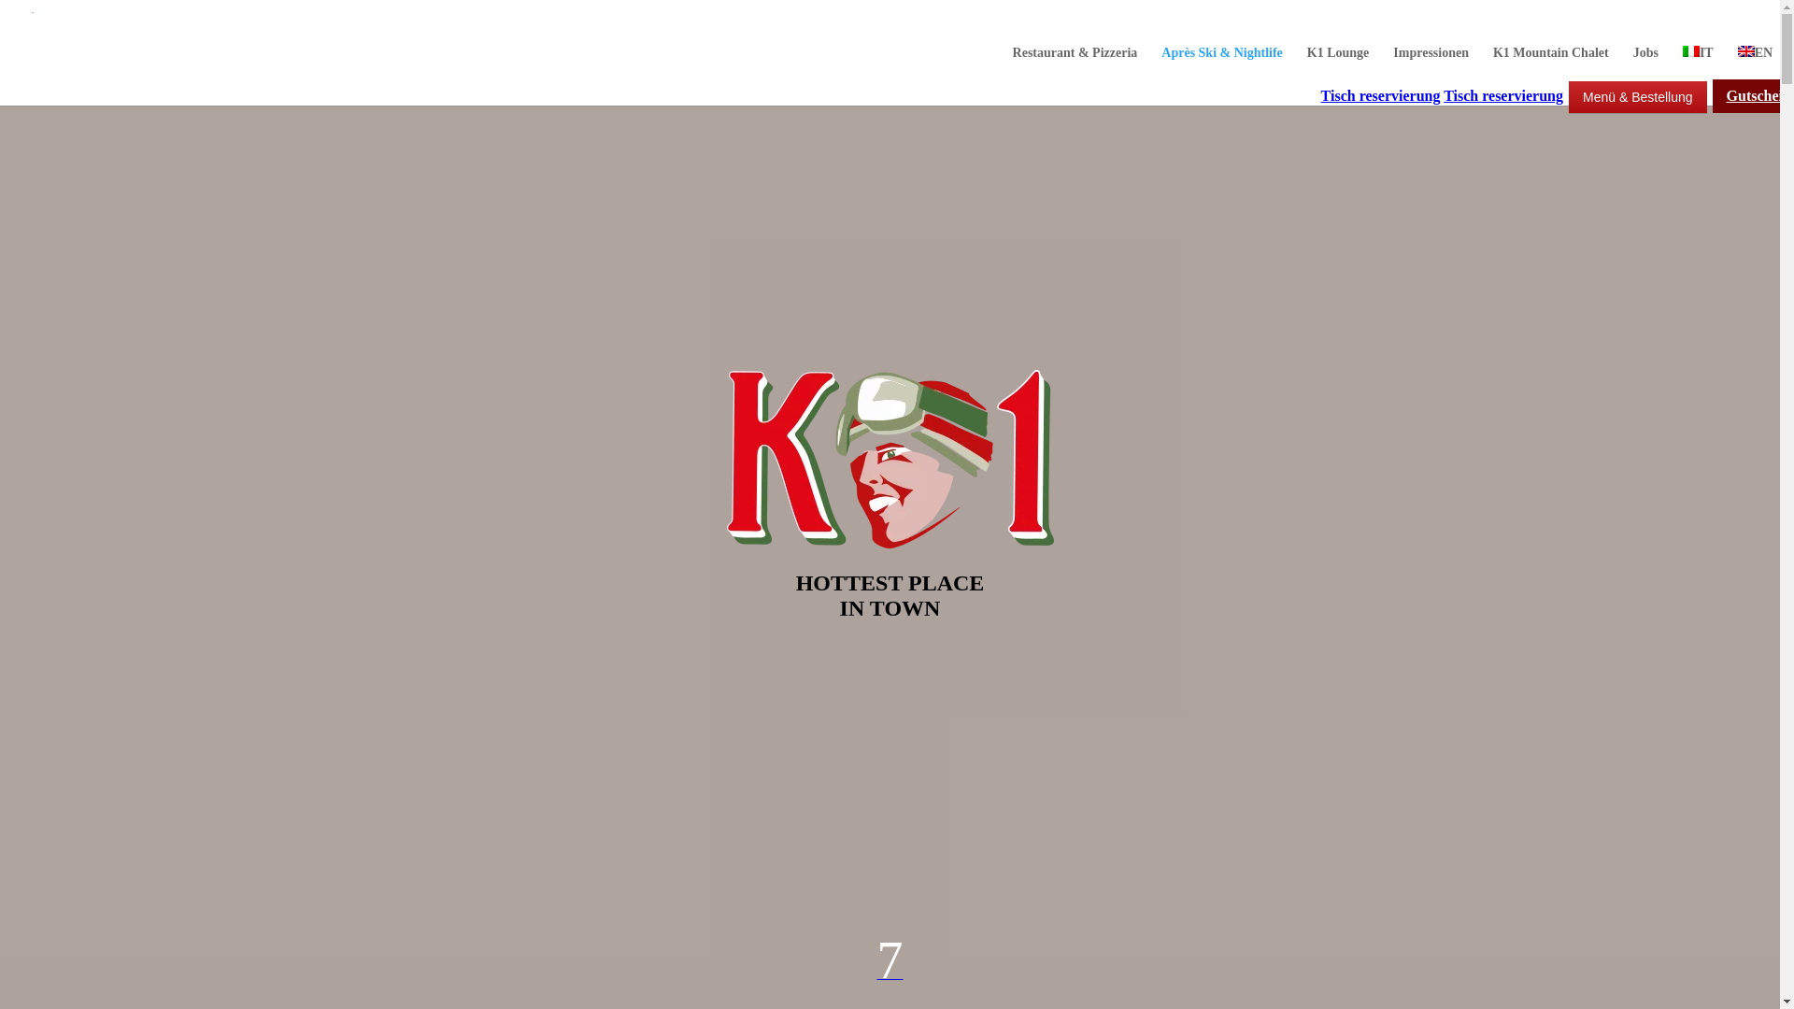 The width and height of the screenshot is (1794, 1009). Describe the element at coordinates (1755, 68) in the screenshot. I see `EN` at that location.